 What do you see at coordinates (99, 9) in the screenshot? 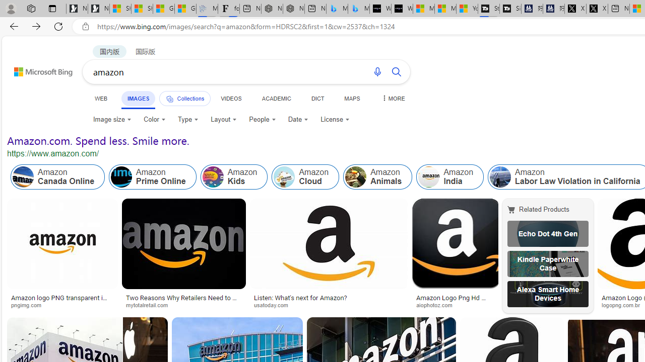
I see `Newsletter Sign Up` at bounding box center [99, 9].